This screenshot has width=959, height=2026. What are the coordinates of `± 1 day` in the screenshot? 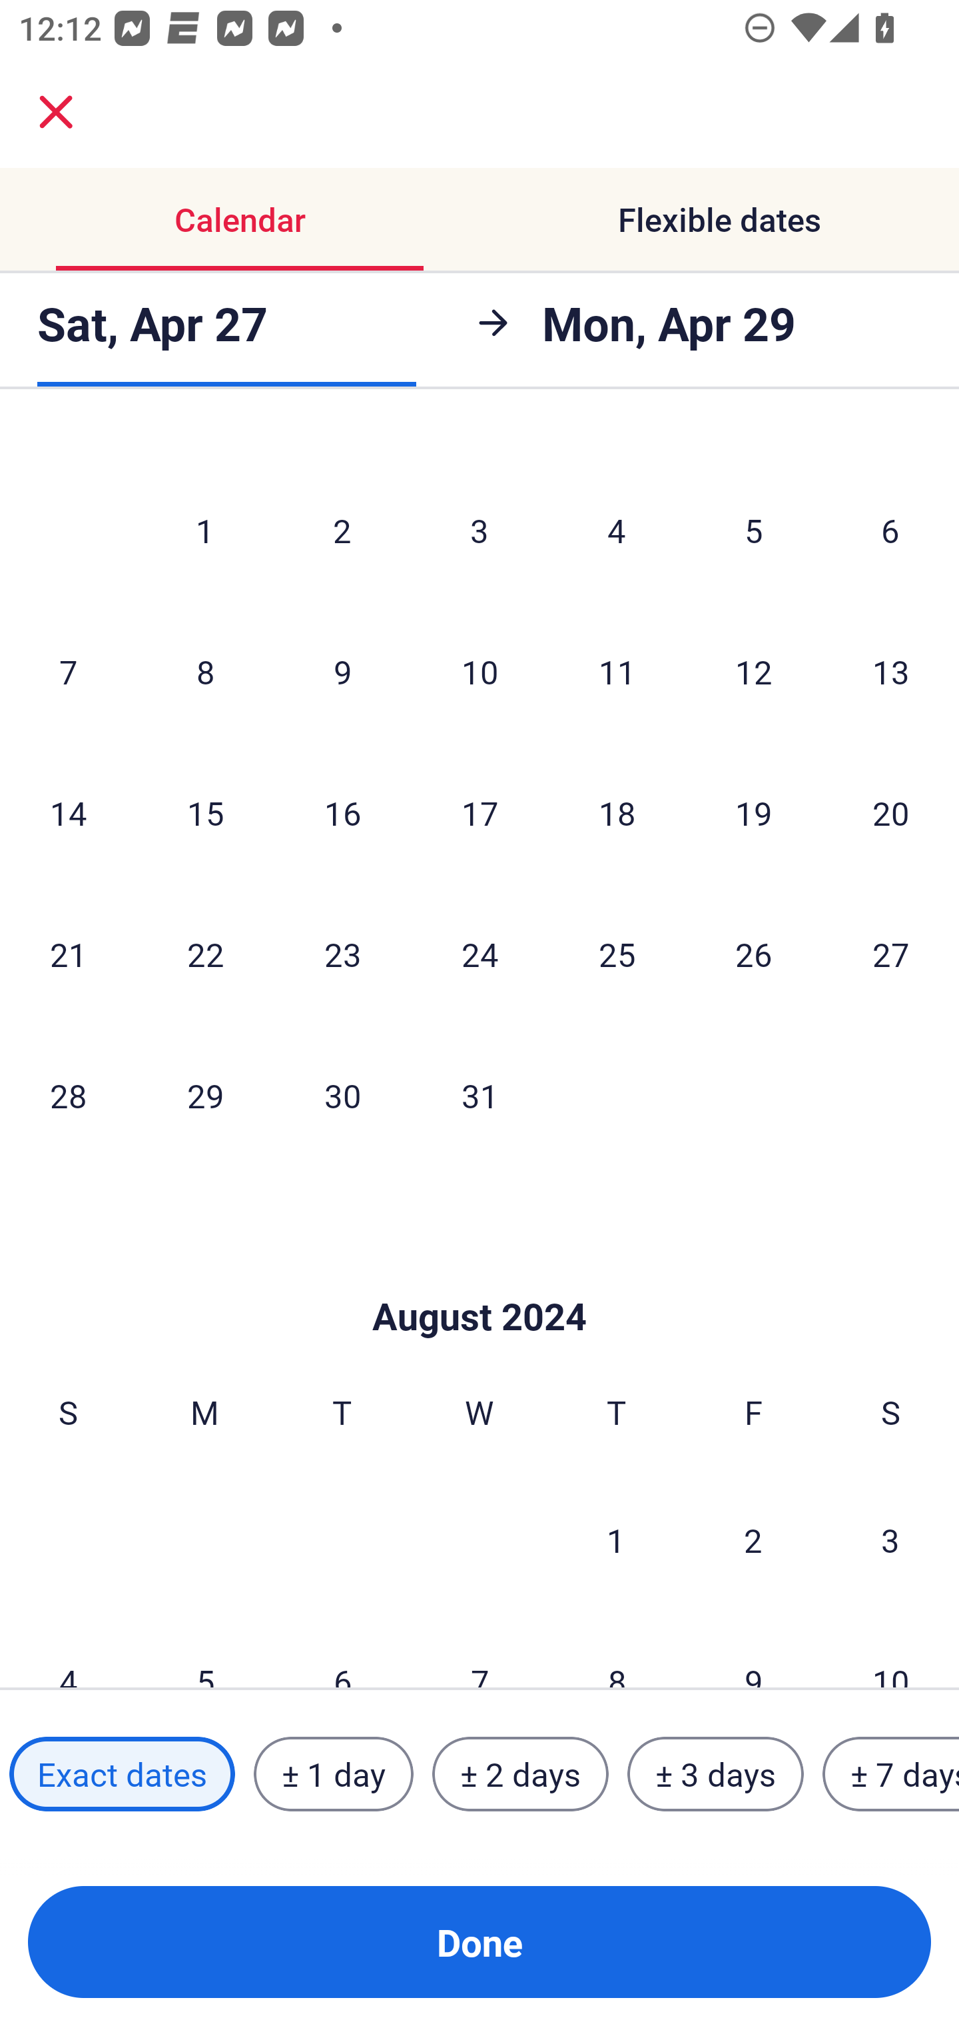 It's located at (333, 1773).